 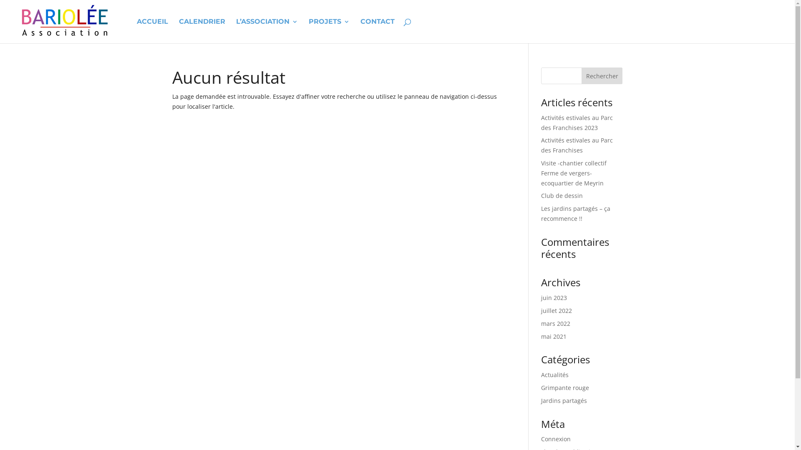 I want to click on juin 2023, so click(x=554, y=297).